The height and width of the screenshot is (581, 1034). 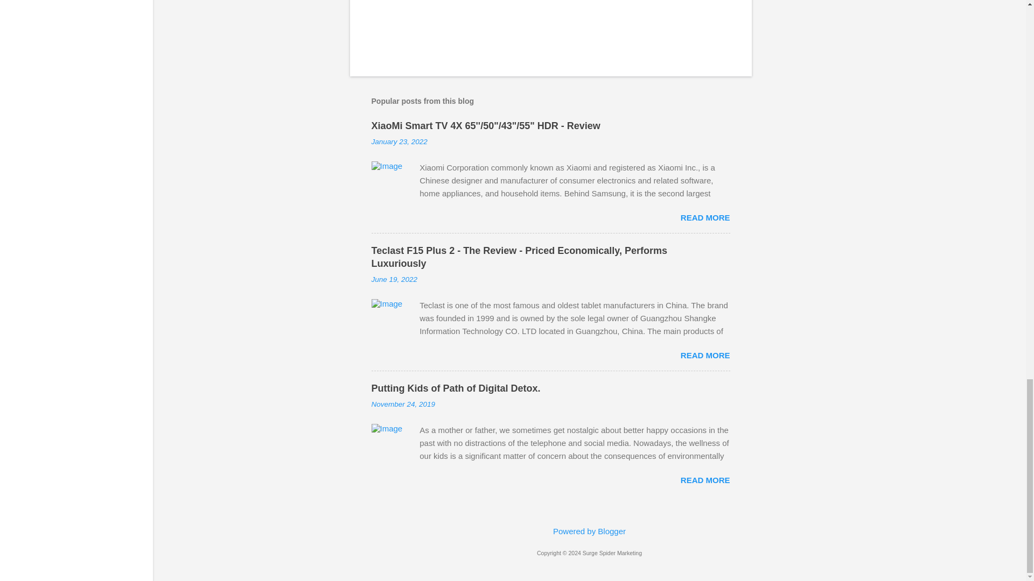 I want to click on January 23, 2022, so click(x=400, y=141).